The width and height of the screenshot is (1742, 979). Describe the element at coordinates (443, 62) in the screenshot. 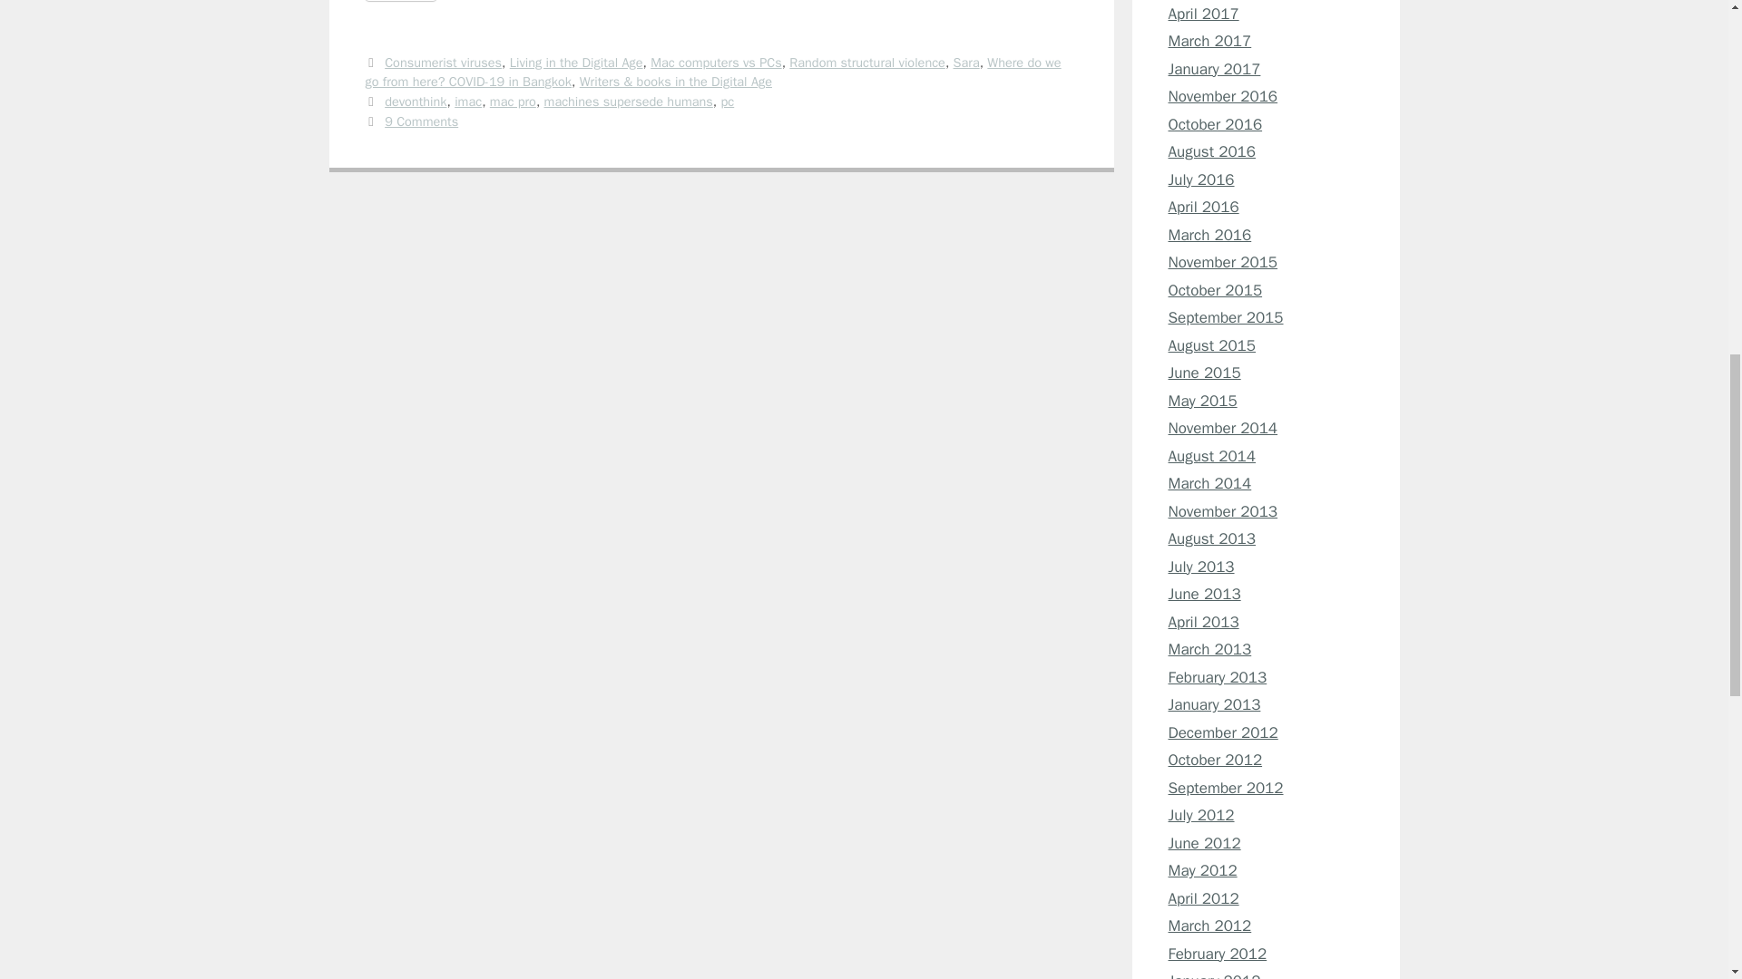

I see `Consumerist viruses` at that location.